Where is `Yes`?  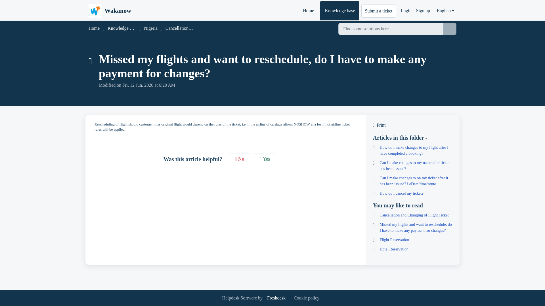 Yes is located at coordinates (265, 159).